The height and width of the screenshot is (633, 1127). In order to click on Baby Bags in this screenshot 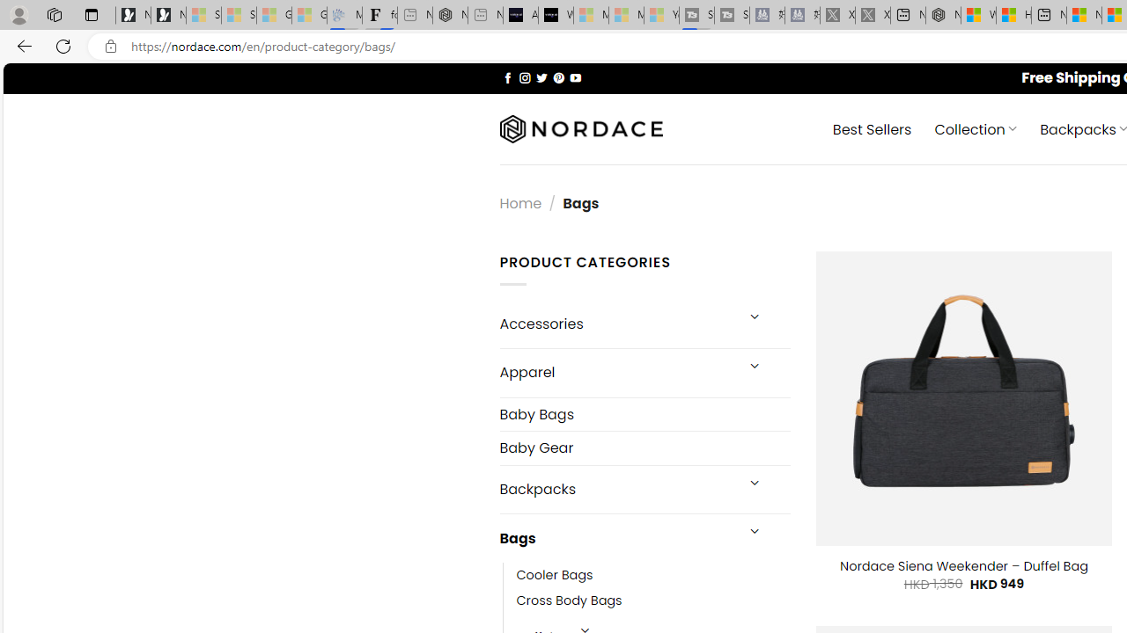, I will do `click(645, 415)`.